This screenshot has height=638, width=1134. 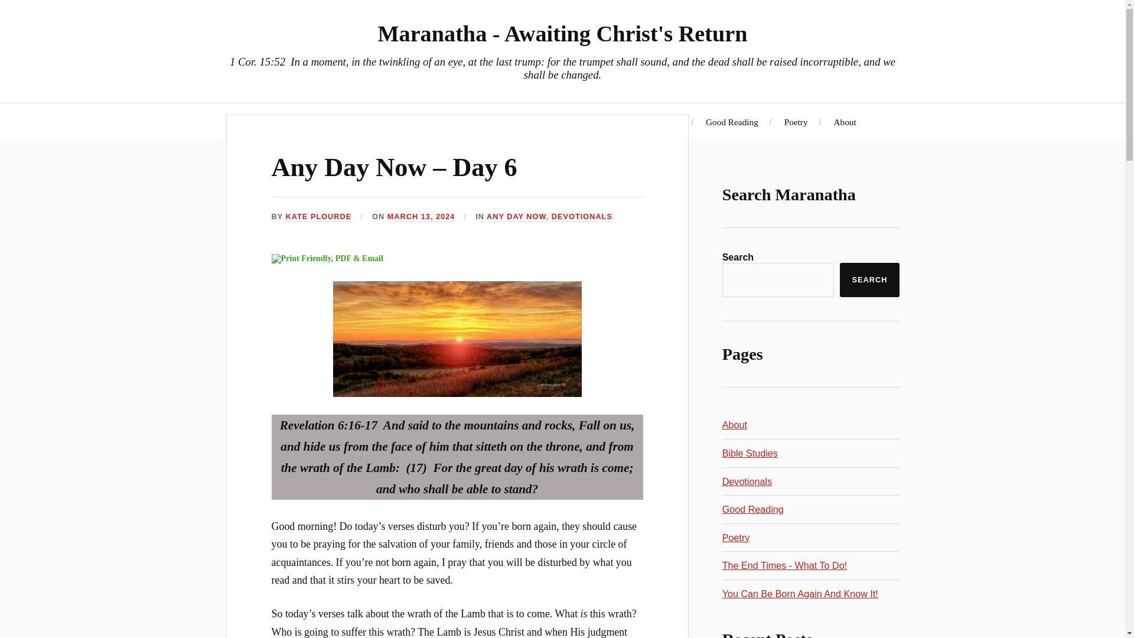 What do you see at coordinates (318, 216) in the screenshot?
I see `KATE PLOURDE` at bounding box center [318, 216].